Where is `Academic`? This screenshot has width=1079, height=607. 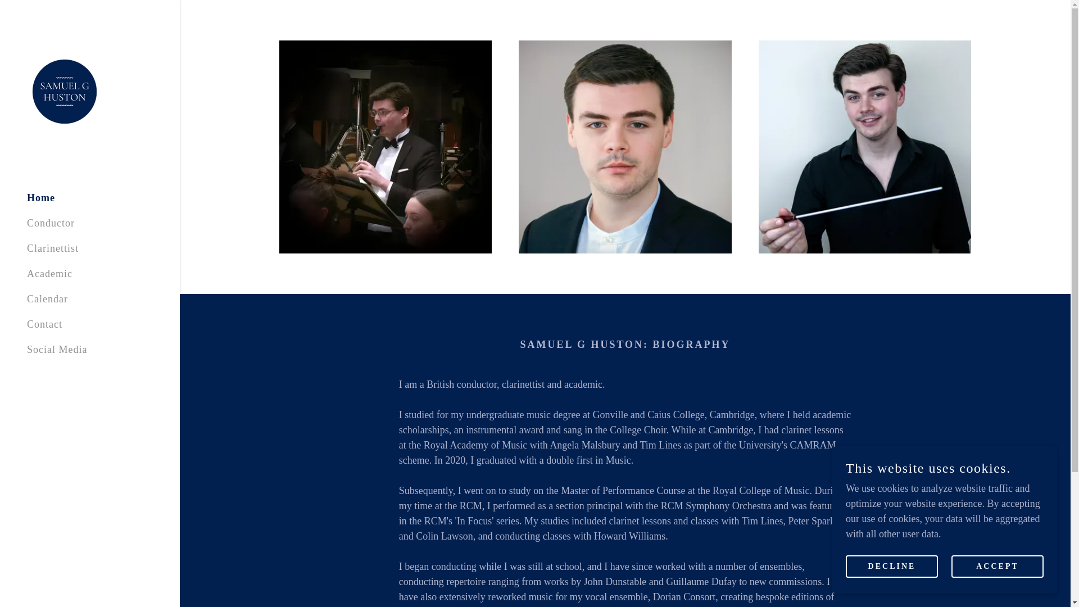 Academic is located at coordinates (49, 273).